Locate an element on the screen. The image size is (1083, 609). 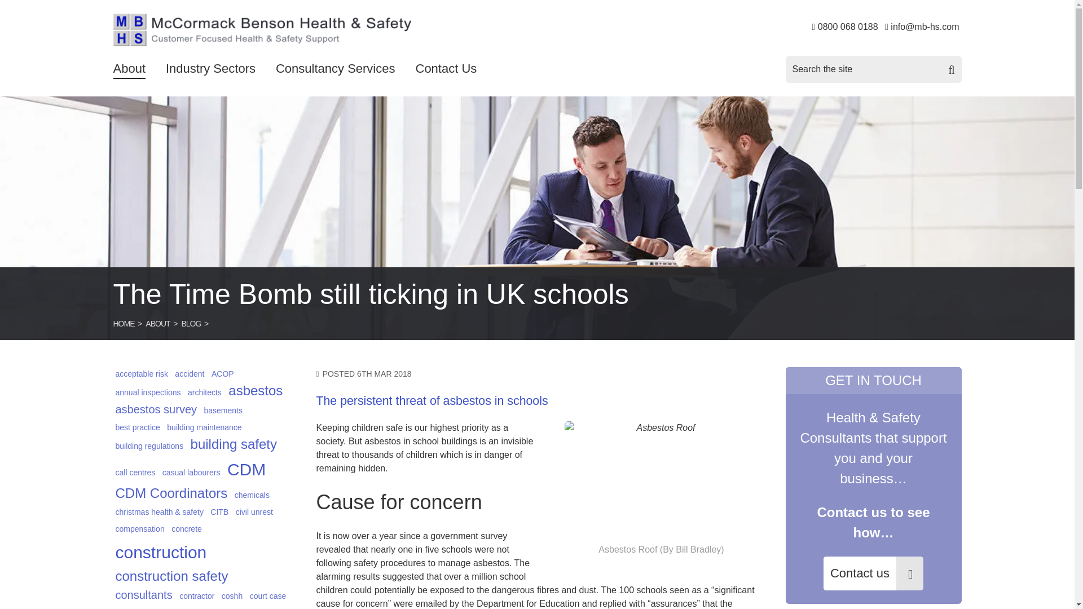
2 articles tagged with building regulations is located at coordinates (149, 445).